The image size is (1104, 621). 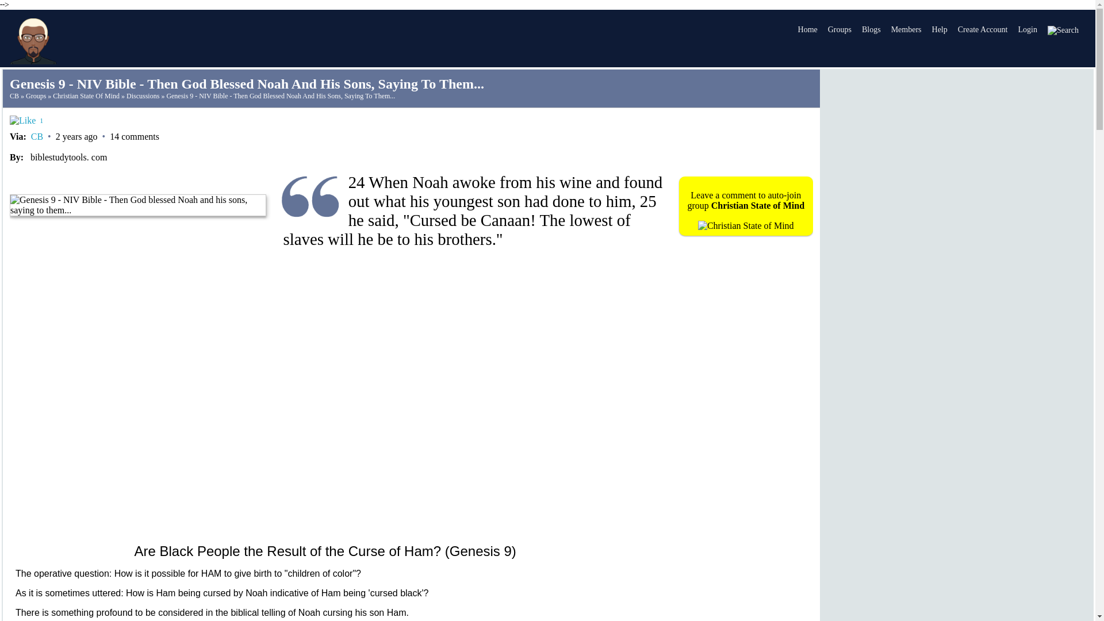 What do you see at coordinates (33, 41) in the screenshot?
I see `The NewsTalkers` at bounding box center [33, 41].